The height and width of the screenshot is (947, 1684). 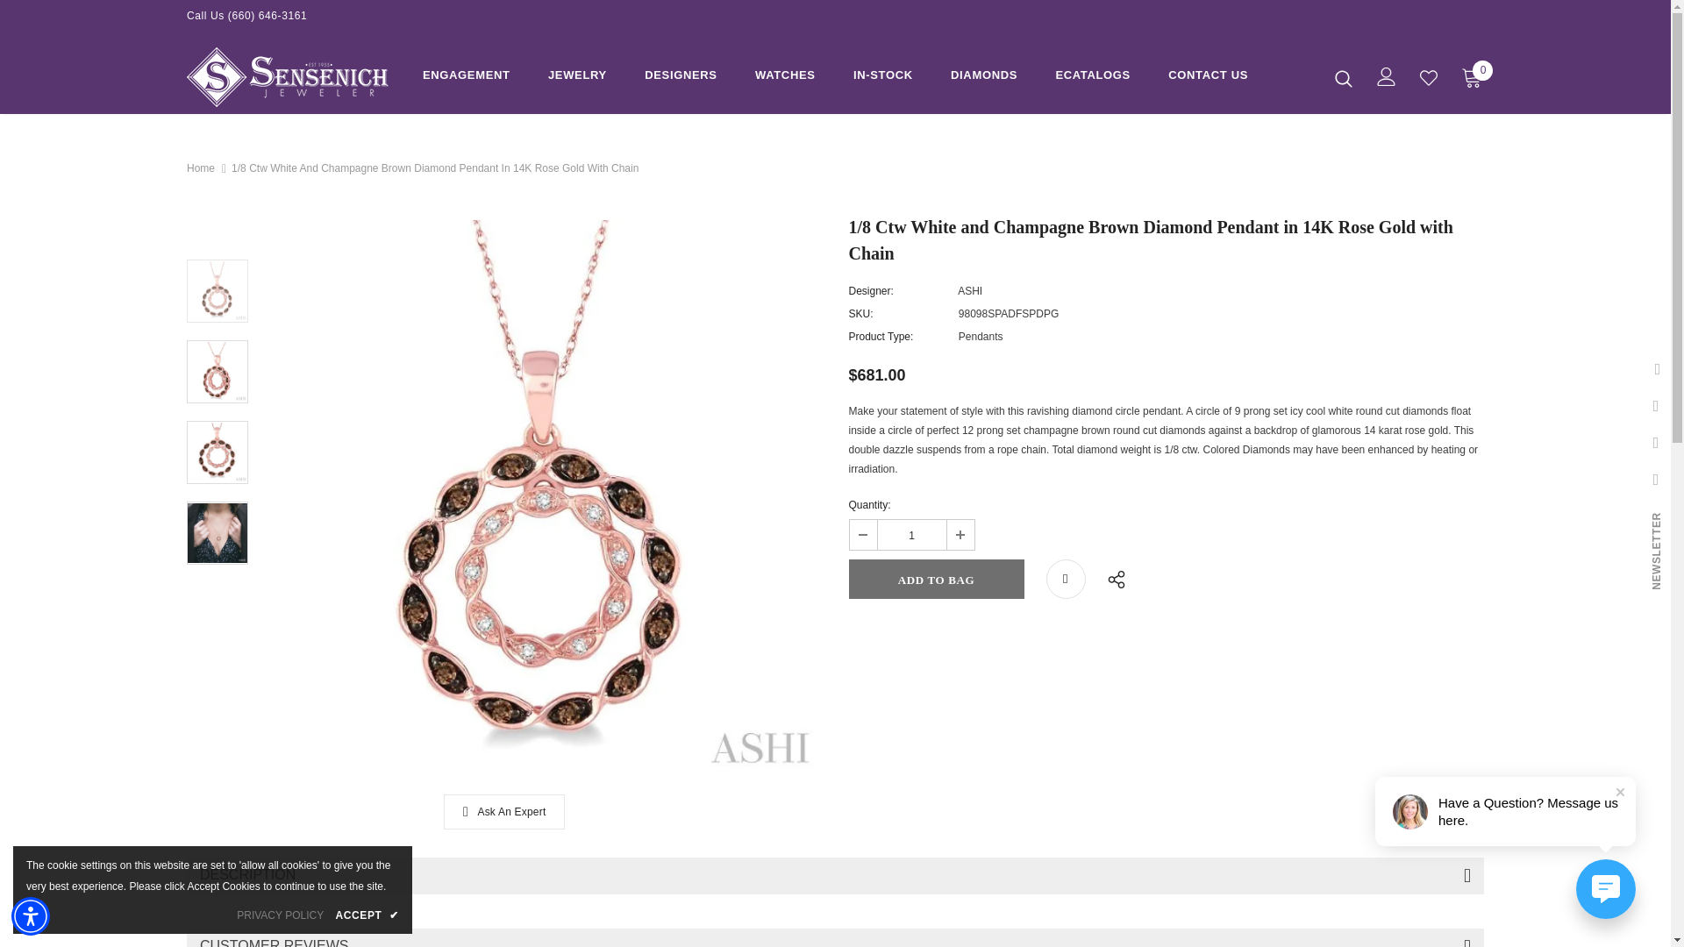 I want to click on JEWELRY, so click(x=577, y=78).